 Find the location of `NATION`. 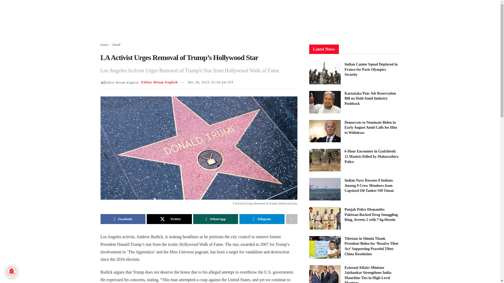

NATION is located at coordinates (203, 18).